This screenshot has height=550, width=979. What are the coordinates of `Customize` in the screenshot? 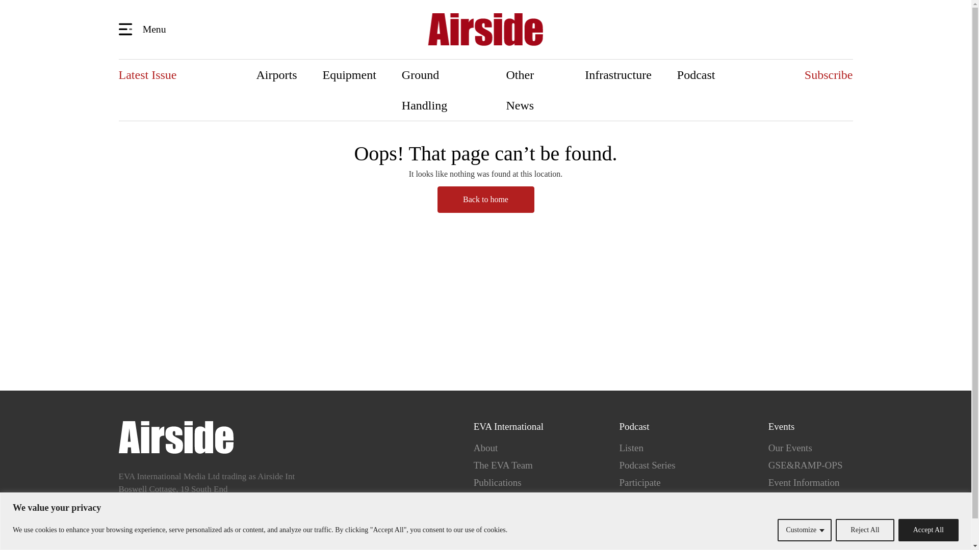 It's located at (804, 530).